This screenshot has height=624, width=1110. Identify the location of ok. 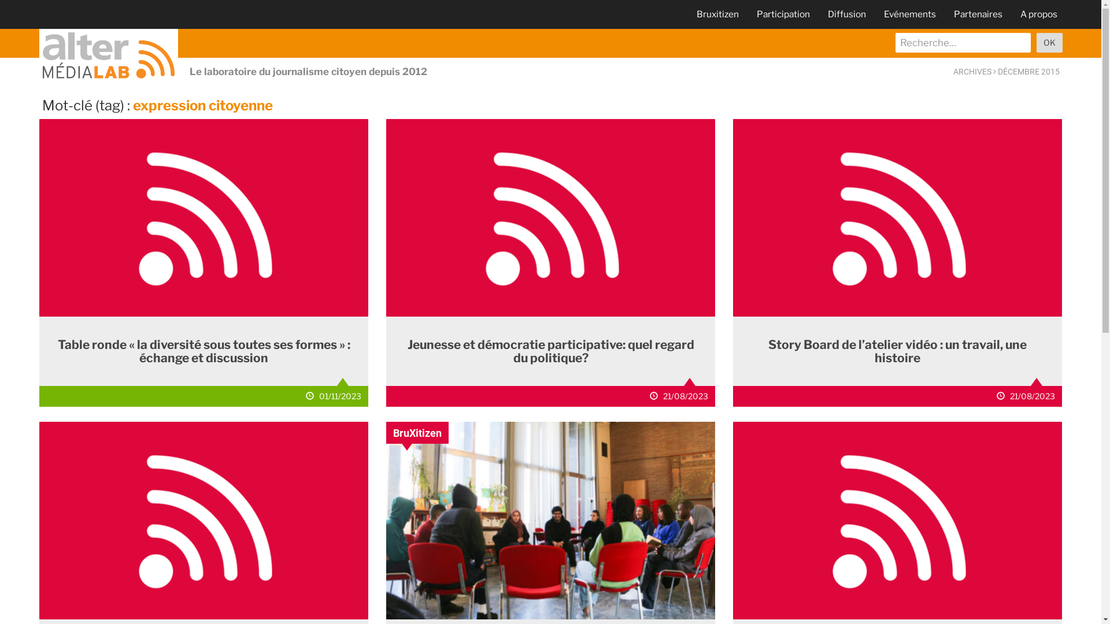
(1049, 43).